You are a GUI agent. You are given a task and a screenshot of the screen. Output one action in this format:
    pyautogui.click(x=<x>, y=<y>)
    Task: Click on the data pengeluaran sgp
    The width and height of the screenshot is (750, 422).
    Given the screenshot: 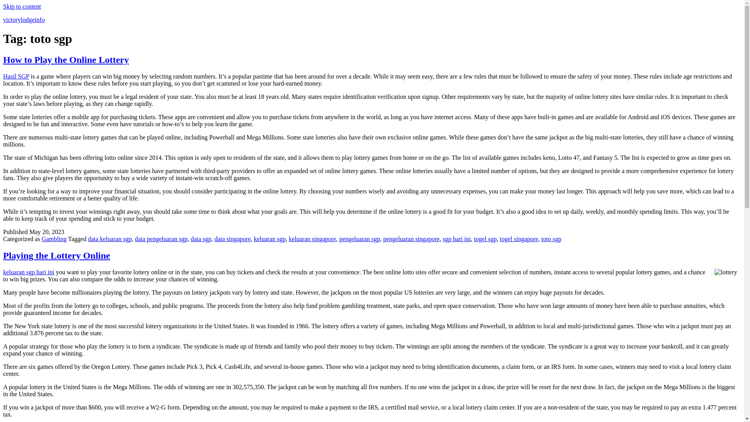 What is the action you would take?
    pyautogui.click(x=161, y=238)
    